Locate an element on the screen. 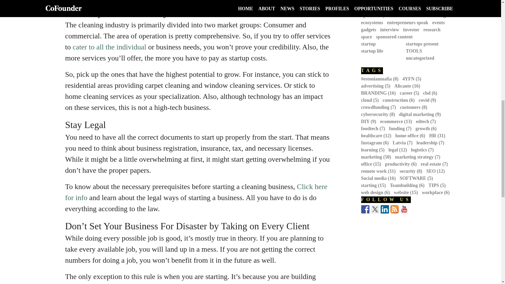 Image resolution: width=505 pixels, height=284 pixels. Click here for info is located at coordinates (196, 192).